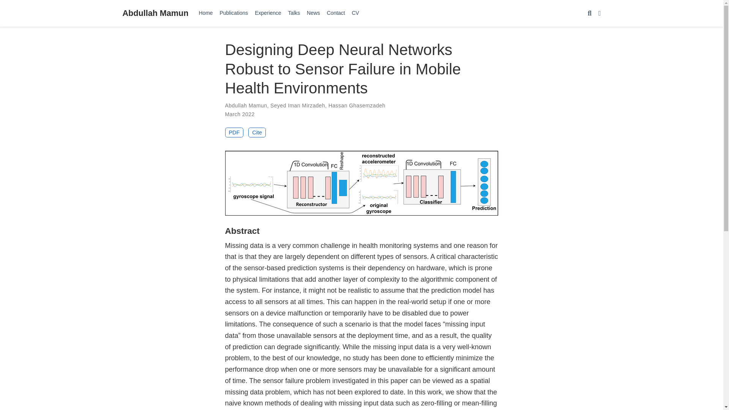  What do you see at coordinates (234, 13) in the screenshot?
I see `Publications` at bounding box center [234, 13].